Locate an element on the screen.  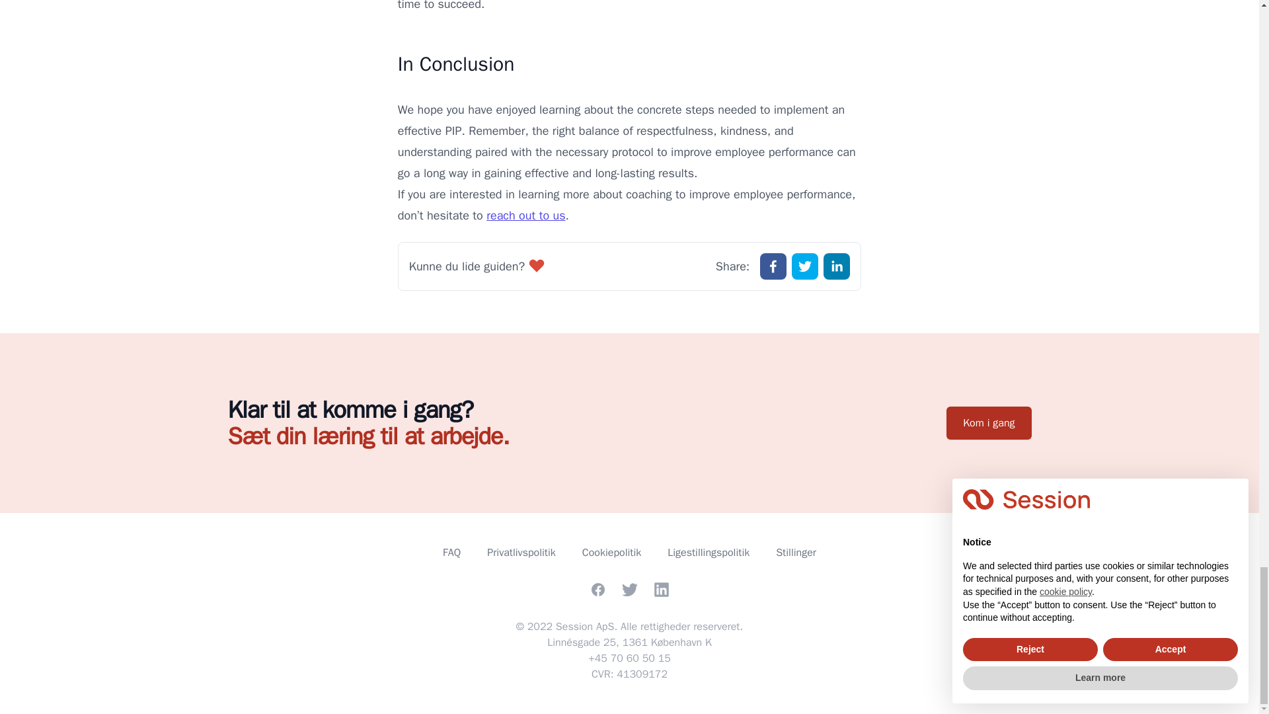
Twitter is located at coordinates (629, 590).